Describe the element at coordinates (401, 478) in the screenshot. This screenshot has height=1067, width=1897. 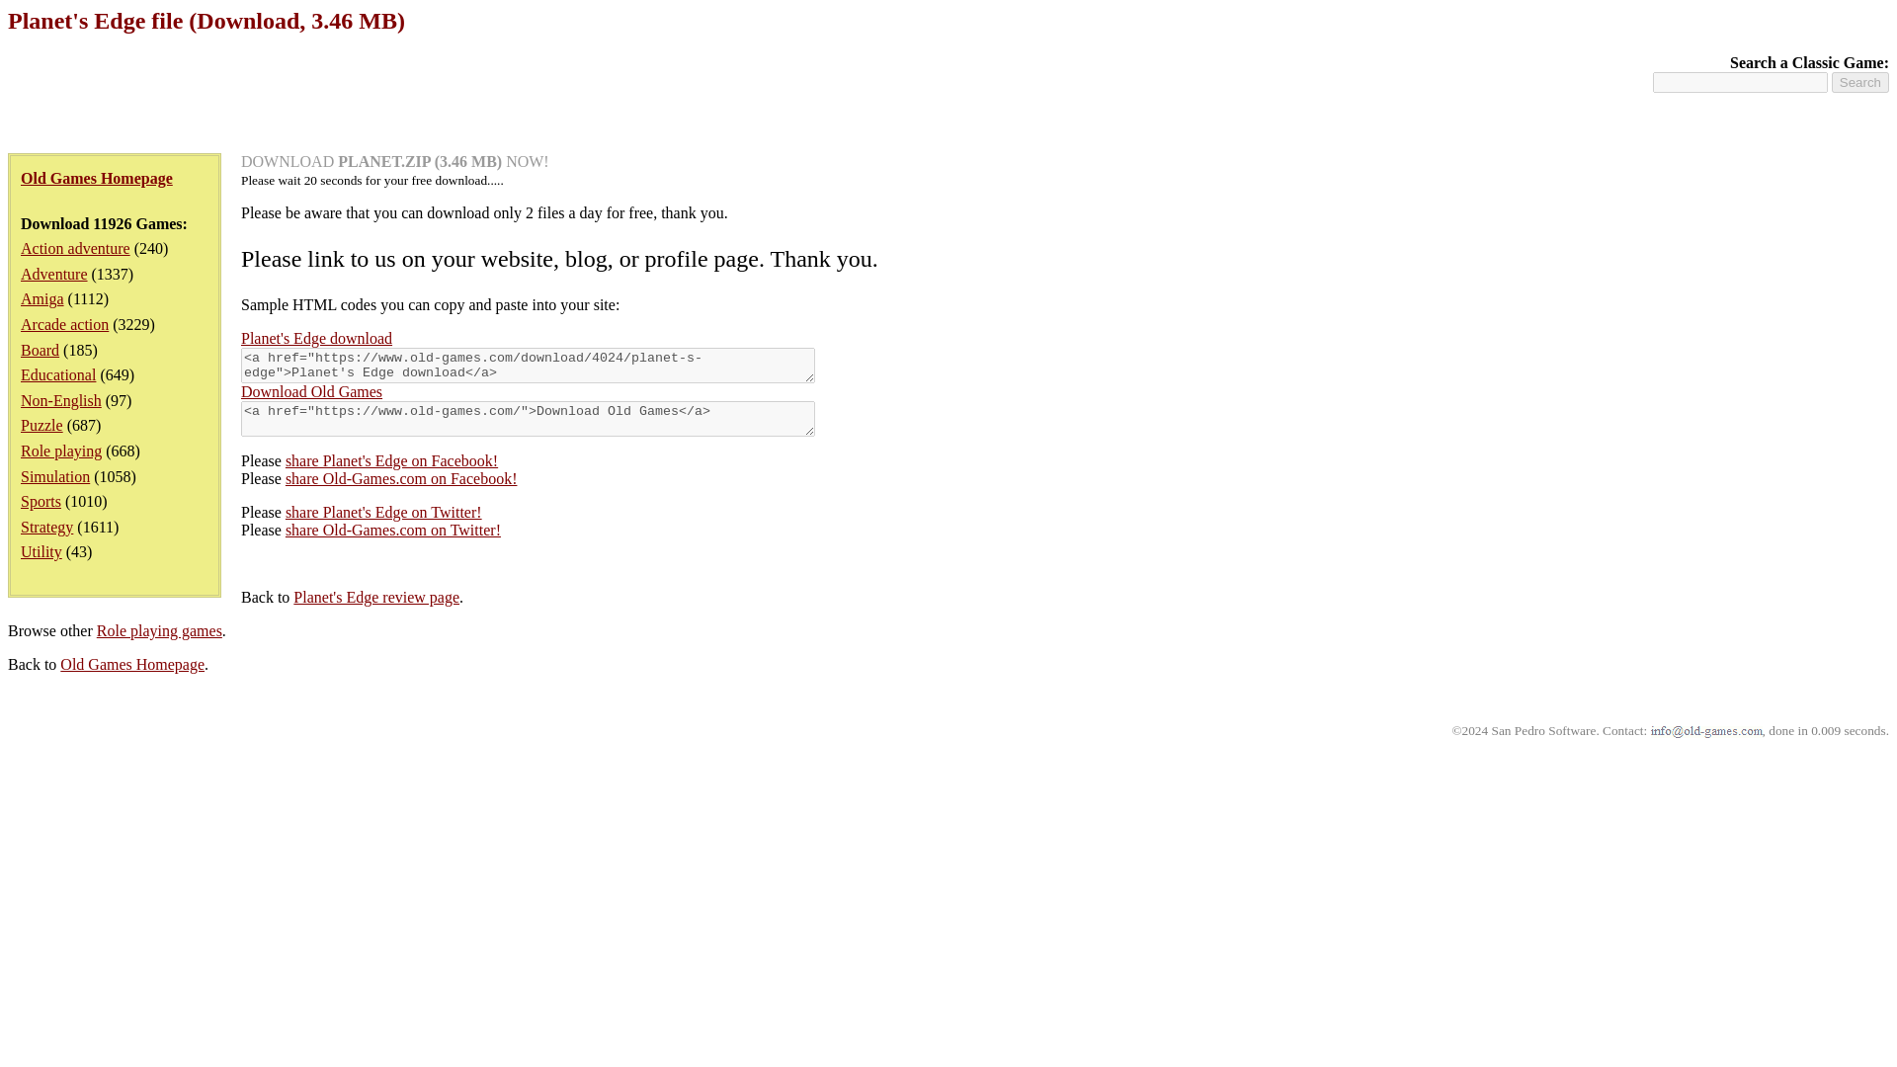
I see `share Old-Games.com on Facebook!` at that location.